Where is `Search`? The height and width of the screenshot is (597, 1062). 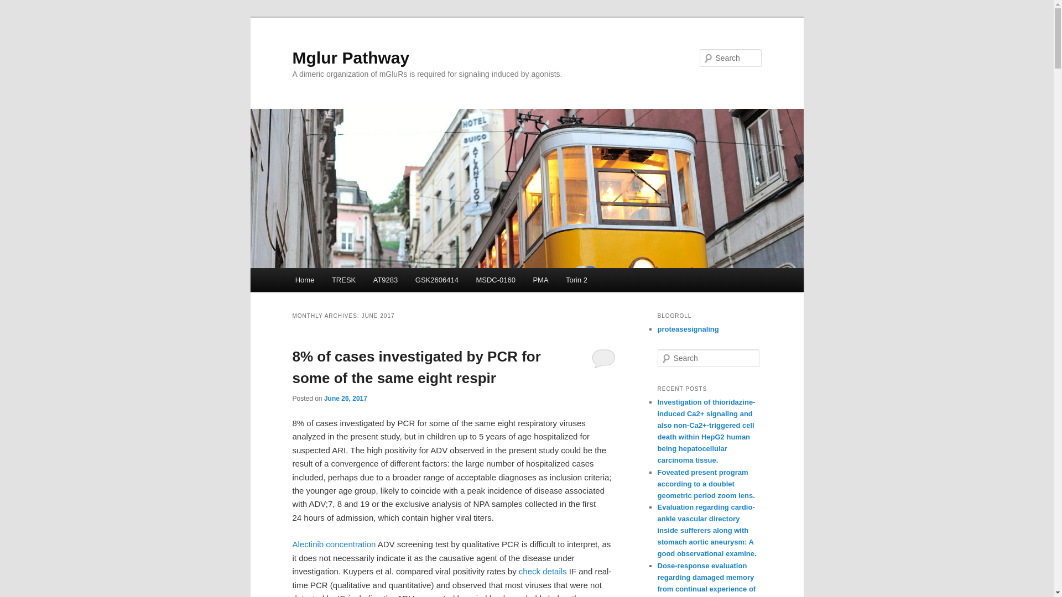 Search is located at coordinates (18, 6).